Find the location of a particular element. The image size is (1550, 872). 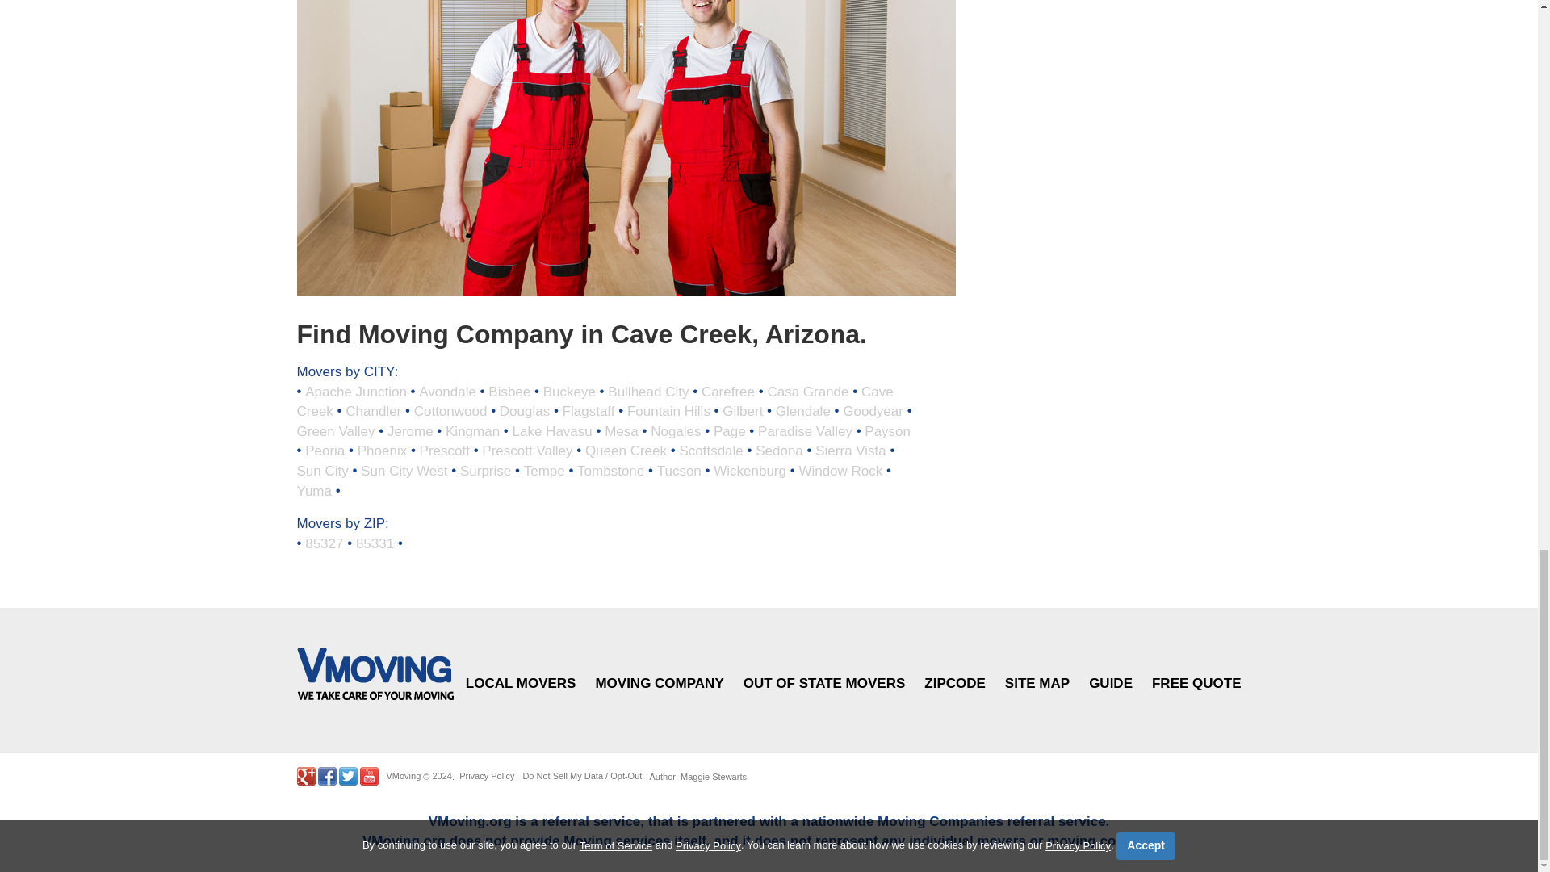

Lake Havasu is located at coordinates (552, 430).